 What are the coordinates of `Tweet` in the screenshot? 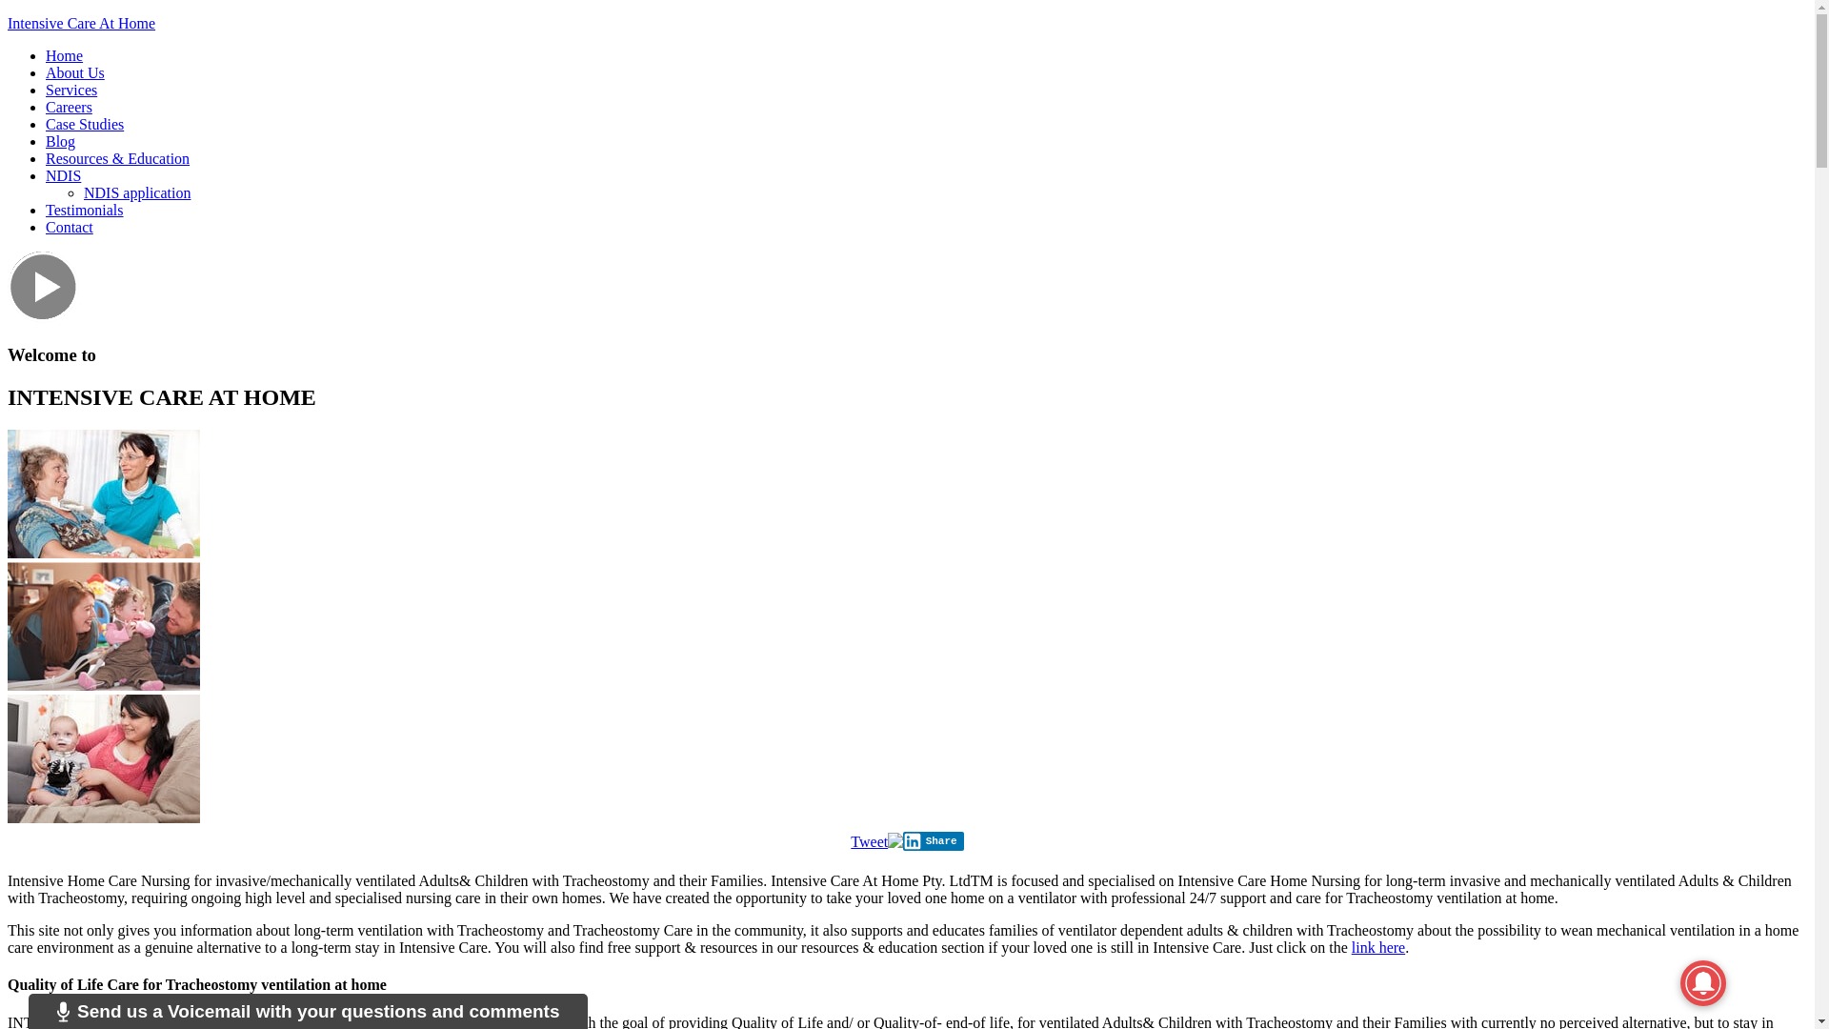 It's located at (869, 842).